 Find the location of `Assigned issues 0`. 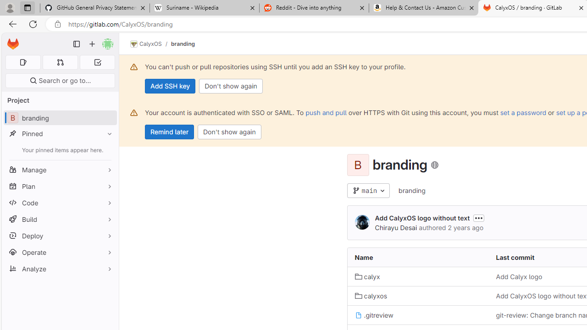

Assigned issues 0 is located at coordinates (23, 62).